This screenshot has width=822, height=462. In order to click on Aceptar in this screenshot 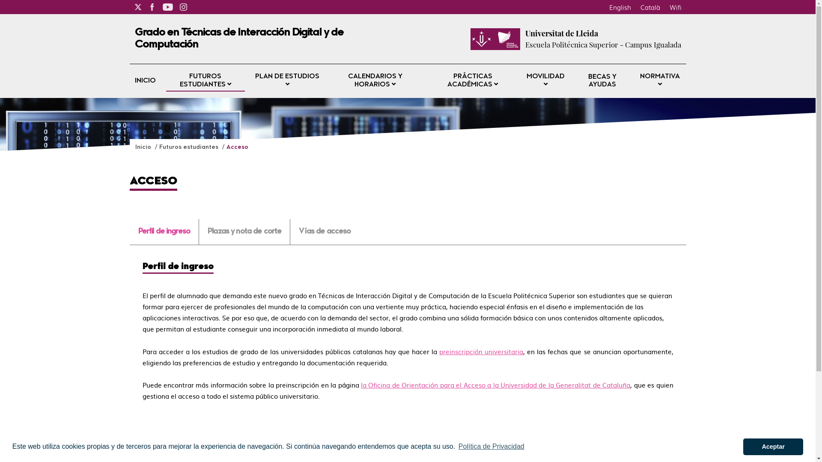, I will do `click(773, 447)`.